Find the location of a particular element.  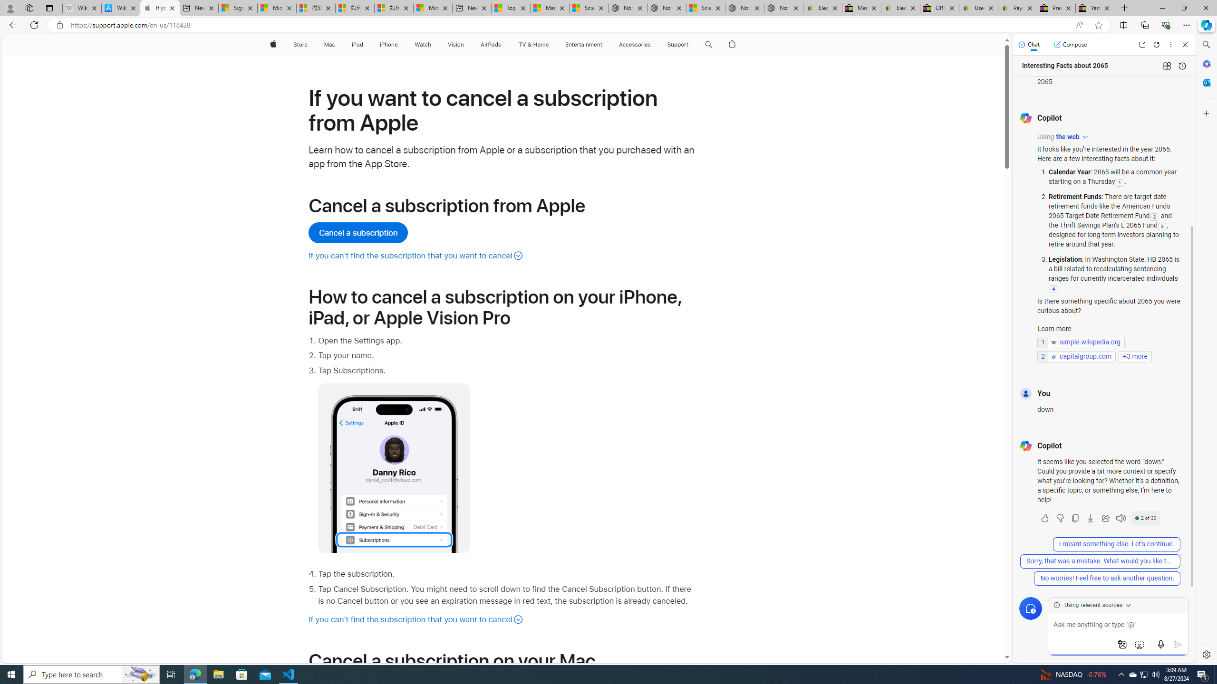

Mac menu is located at coordinates (337, 45).